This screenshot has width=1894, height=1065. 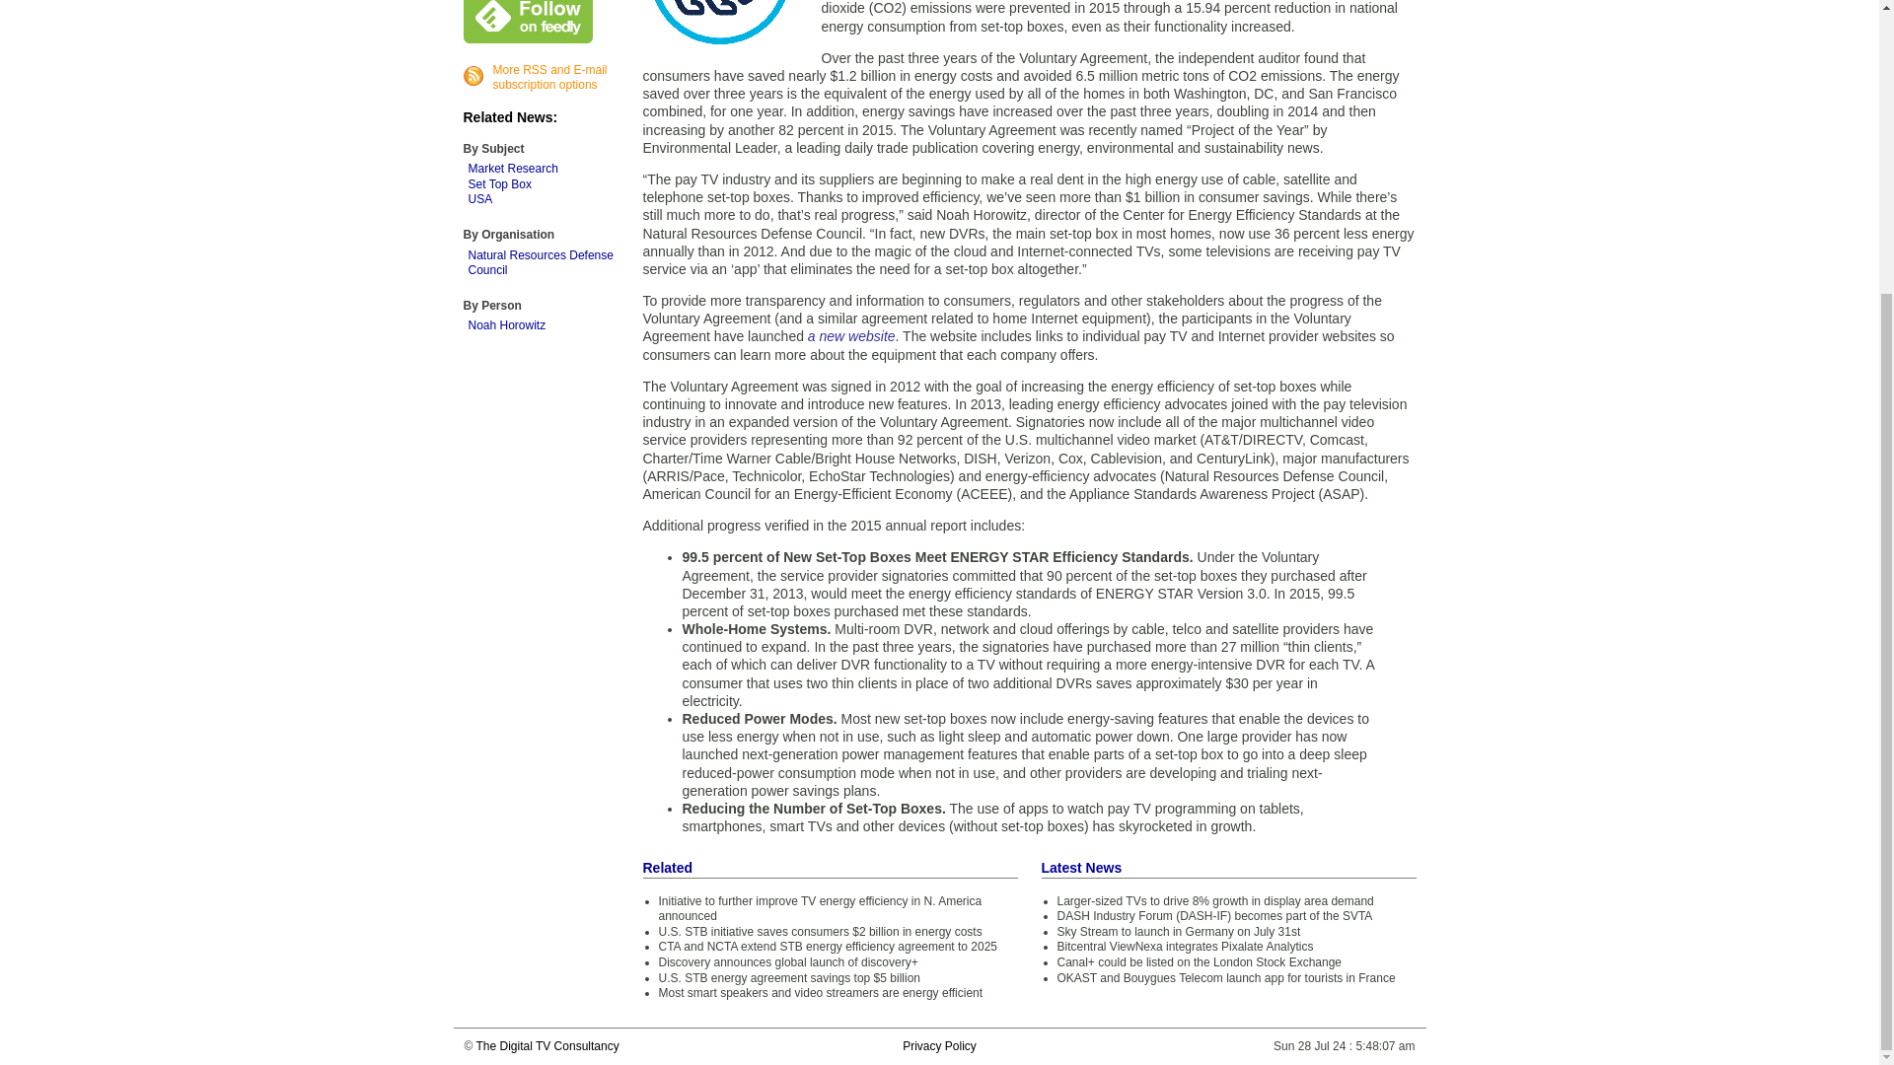 What do you see at coordinates (499, 184) in the screenshot?
I see `Set Top Box` at bounding box center [499, 184].